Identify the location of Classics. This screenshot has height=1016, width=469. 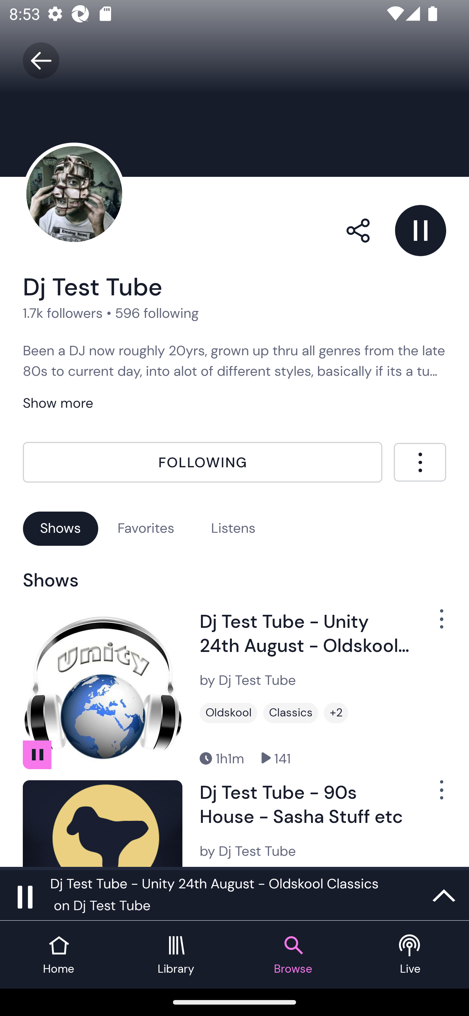
(291, 713).